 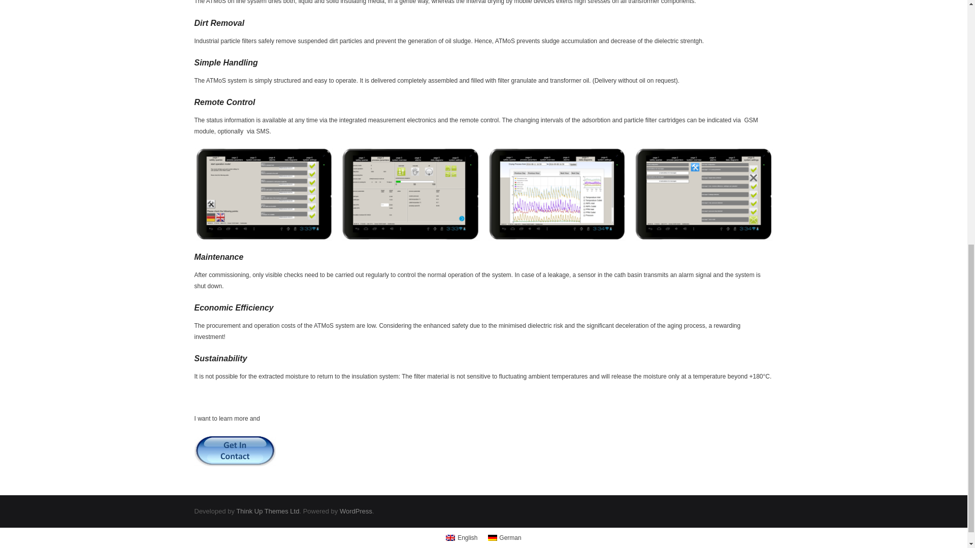 What do you see at coordinates (461, 538) in the screenshot?
I see `English` at bounding box center [461, 538].